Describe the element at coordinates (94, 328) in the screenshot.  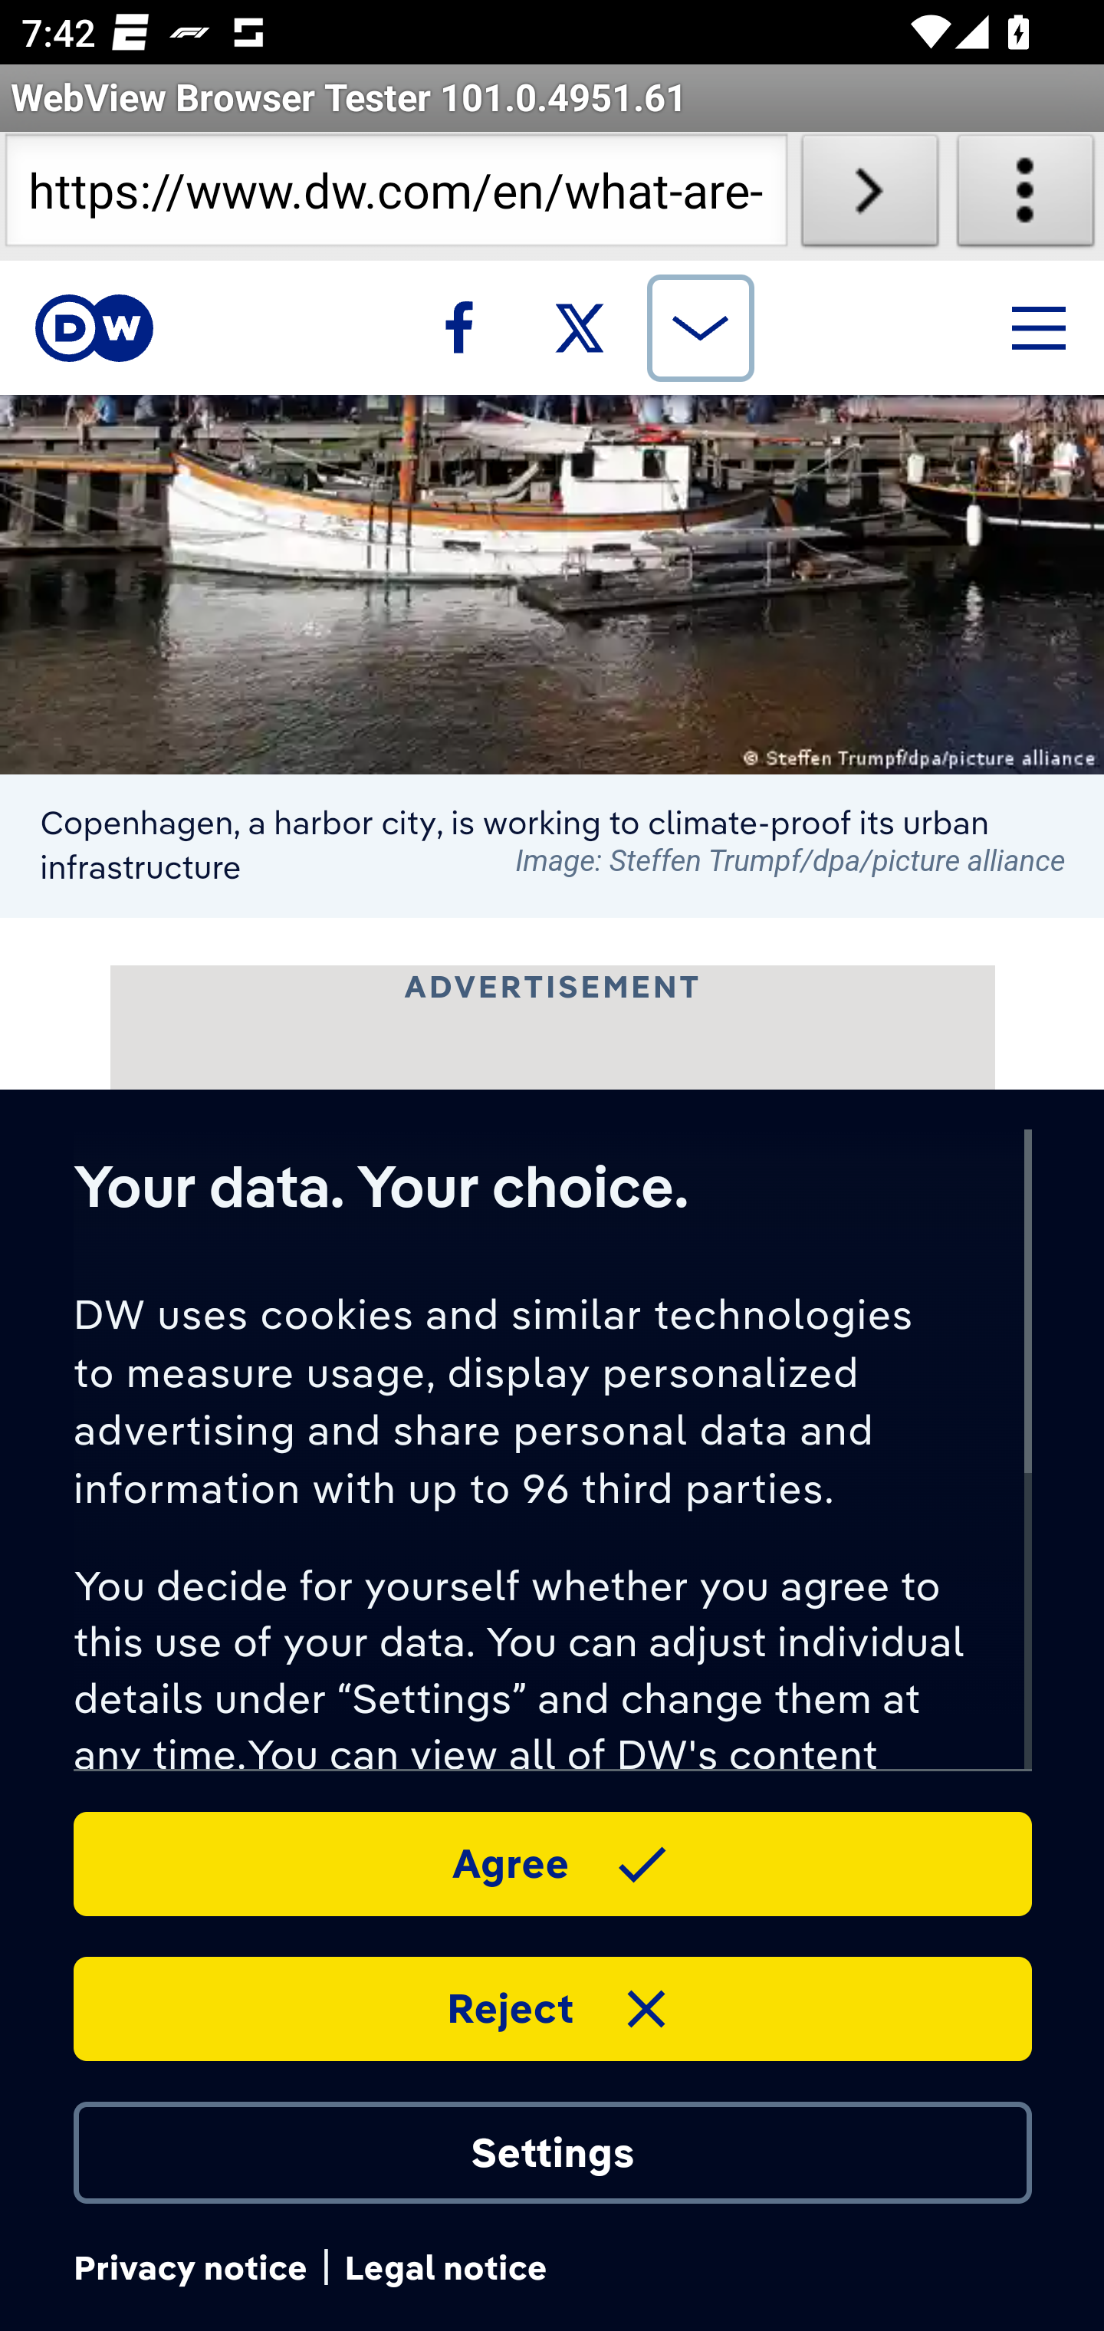
I see `logos/dw_logo_dark-blue` at that location.